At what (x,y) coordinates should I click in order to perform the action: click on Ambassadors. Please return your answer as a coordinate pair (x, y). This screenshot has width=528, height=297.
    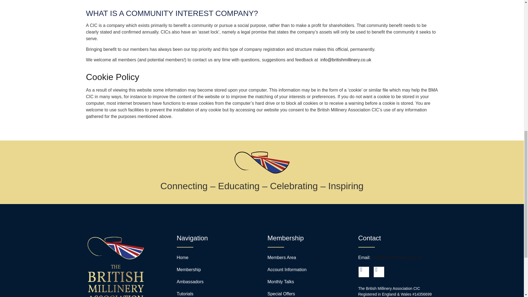
    Looking at the image, I should click on (190, 282).